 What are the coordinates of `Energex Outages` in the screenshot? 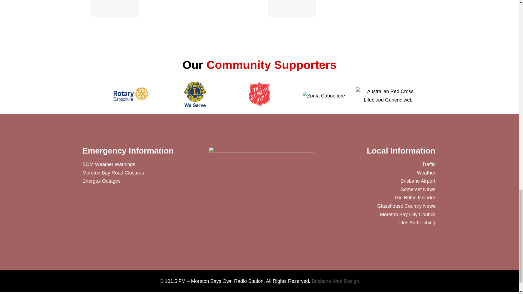 It's located at (141, 181).